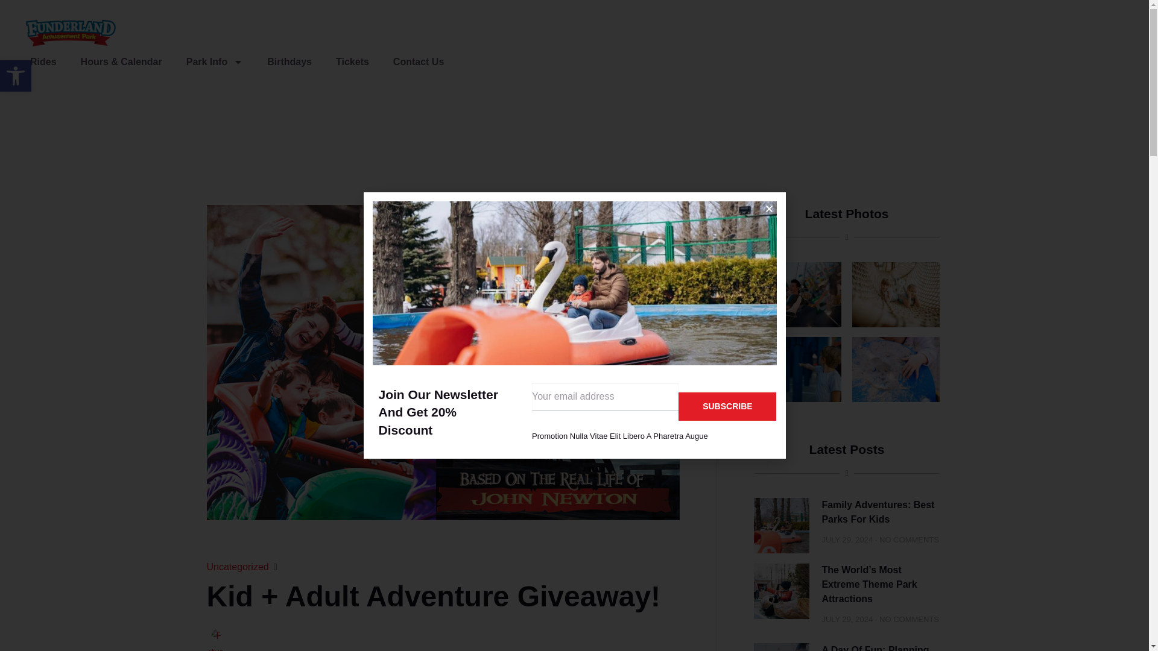 Image resolution: width=1158 pixels, height=651 pixels. I want to click on Tickets, so click(352, 61).